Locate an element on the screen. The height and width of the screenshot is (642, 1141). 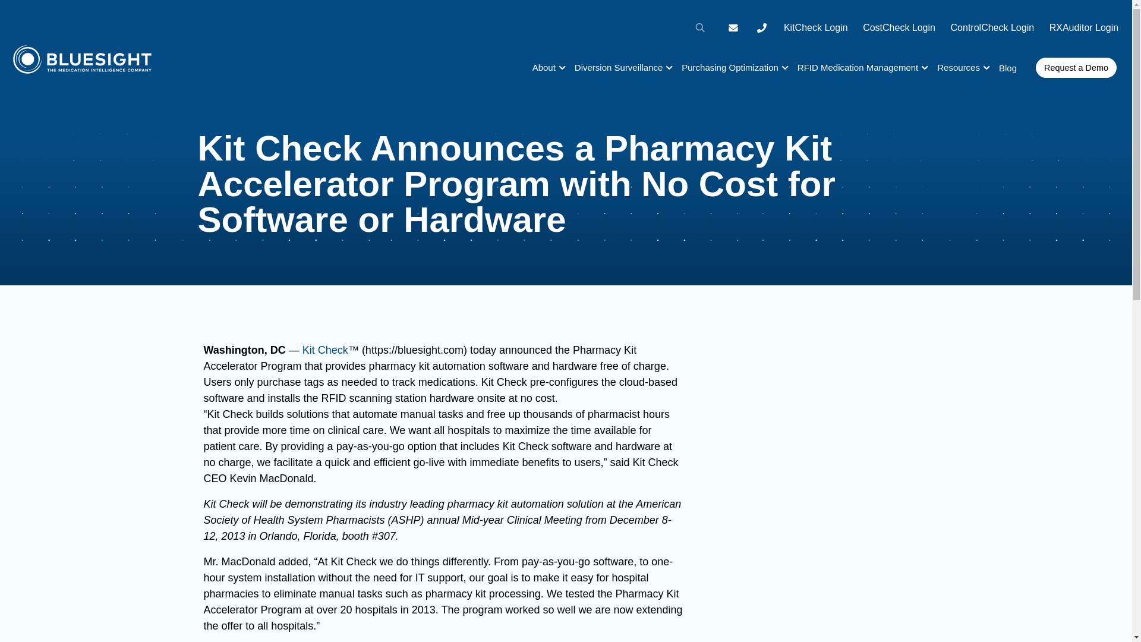
Skip Navigation is located at coordinates (36, 5).